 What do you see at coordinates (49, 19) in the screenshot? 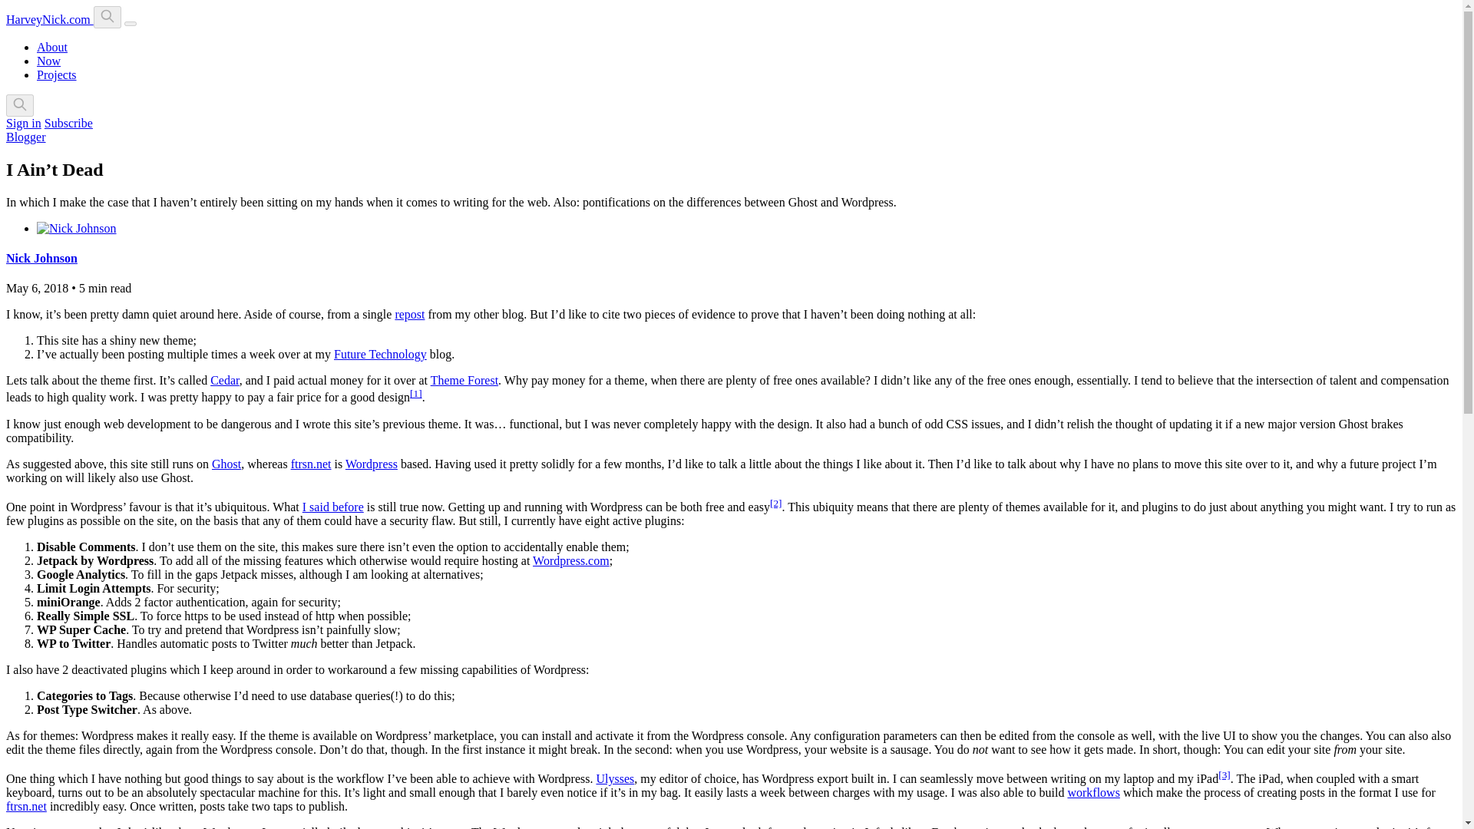
I see `HarveyNick.com` at bounding box center [49, 19].